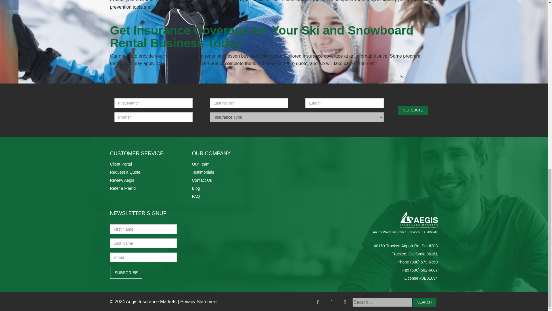 This screenshot has width=552, height=311. Describe the element at coordinates (202, 180) in the screenshot. I see `Contact Us` at that location.